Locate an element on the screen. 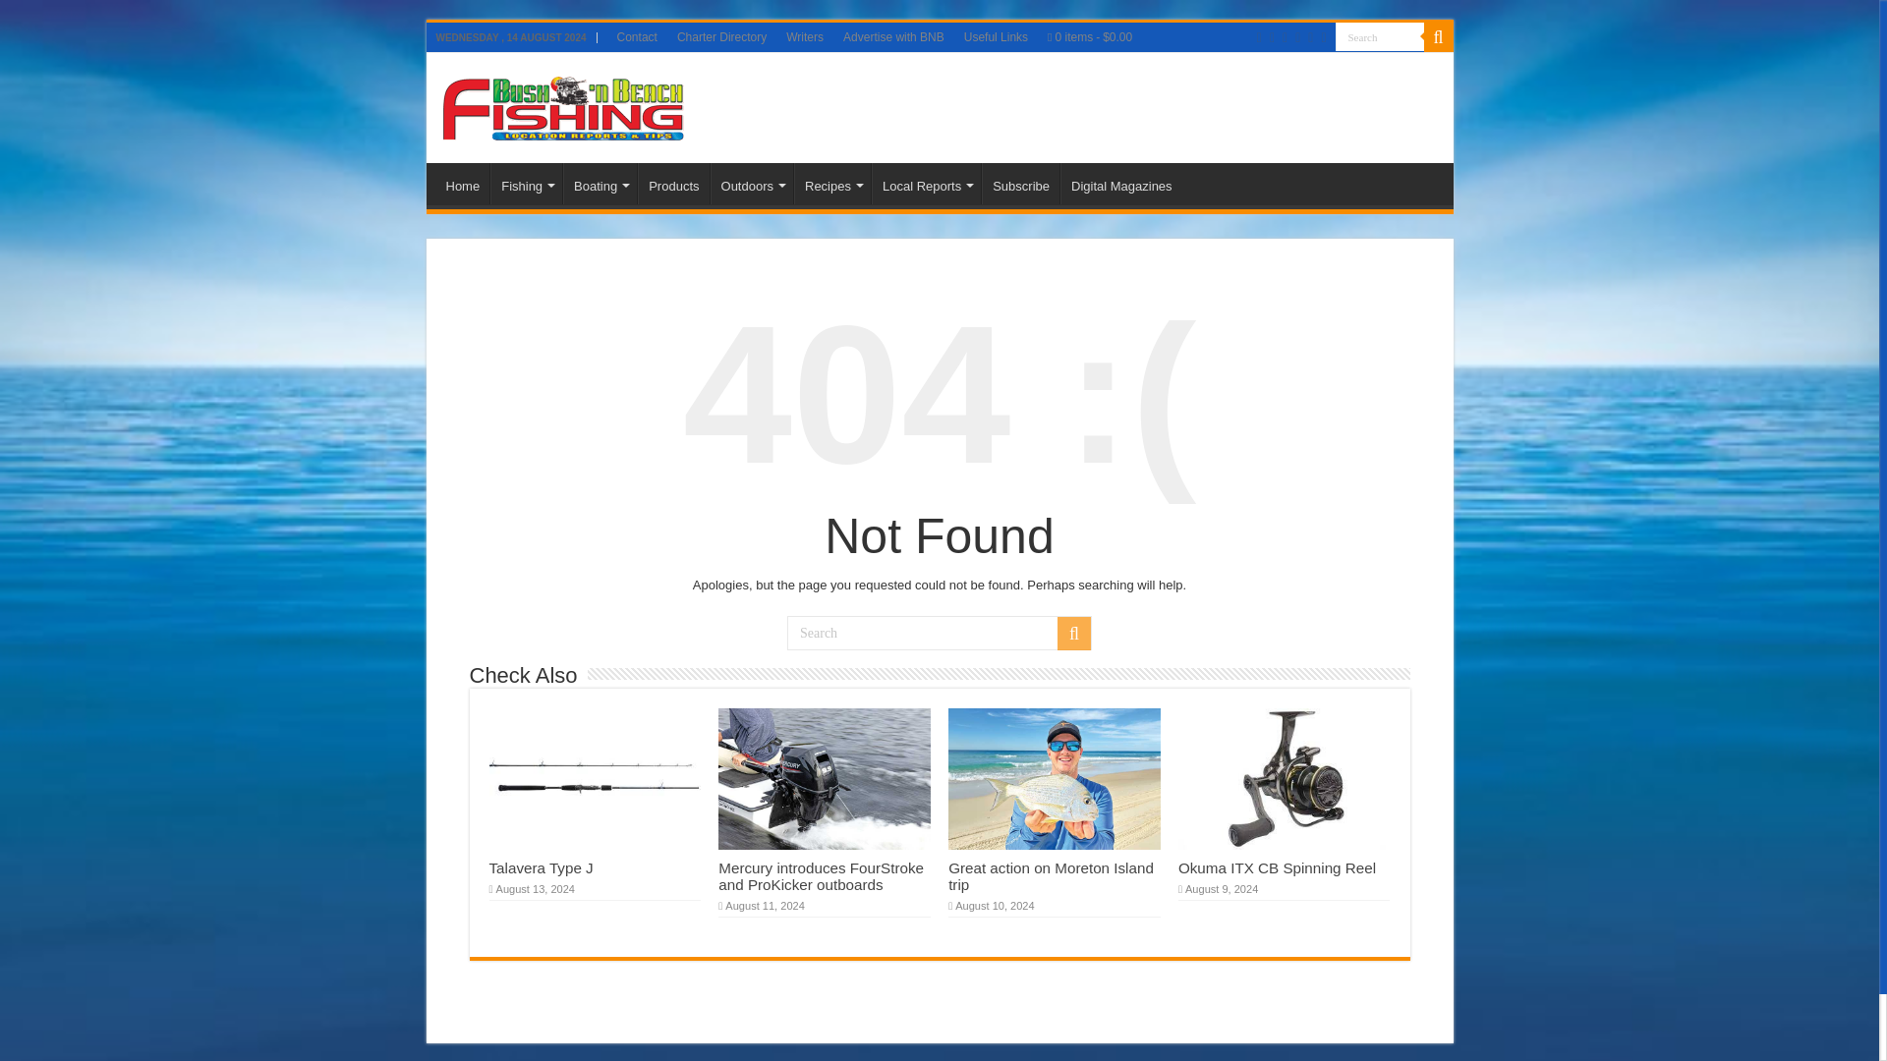 Image resolution: width=1887 pixels, height=1061 pixels. Search is located at coordinates (1378, 35).